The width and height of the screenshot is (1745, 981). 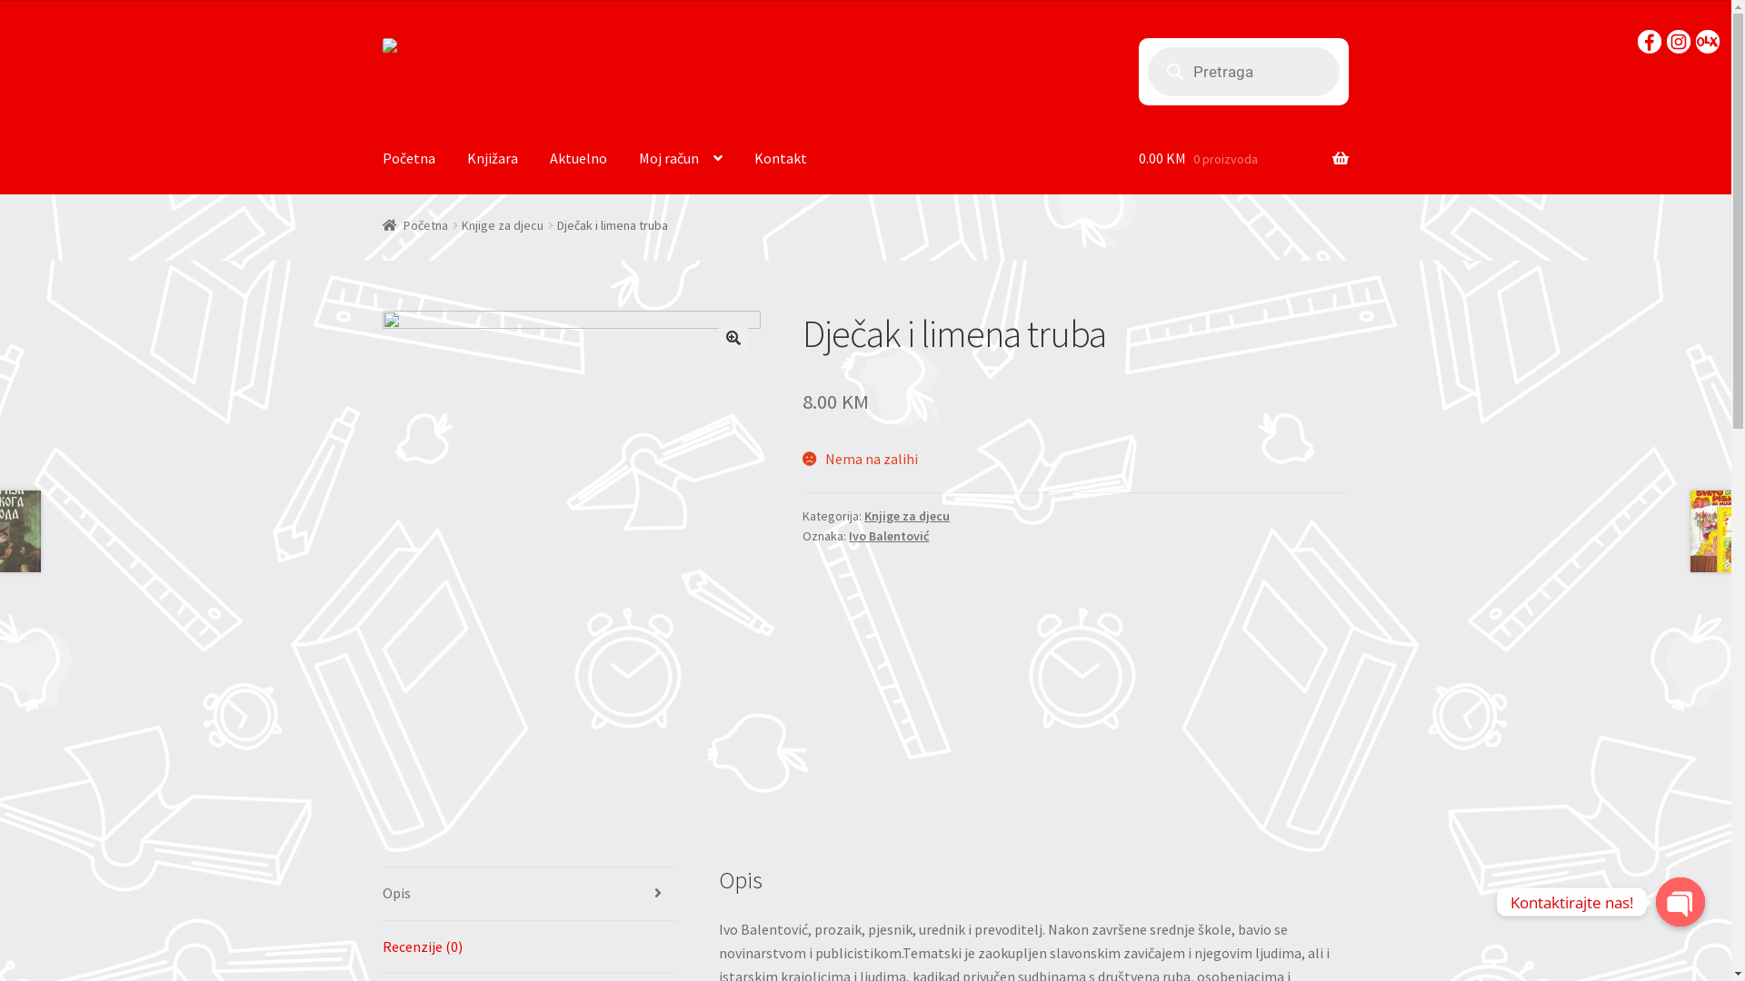 I want to click on Recenzije (0), so click(x=530, y=947).